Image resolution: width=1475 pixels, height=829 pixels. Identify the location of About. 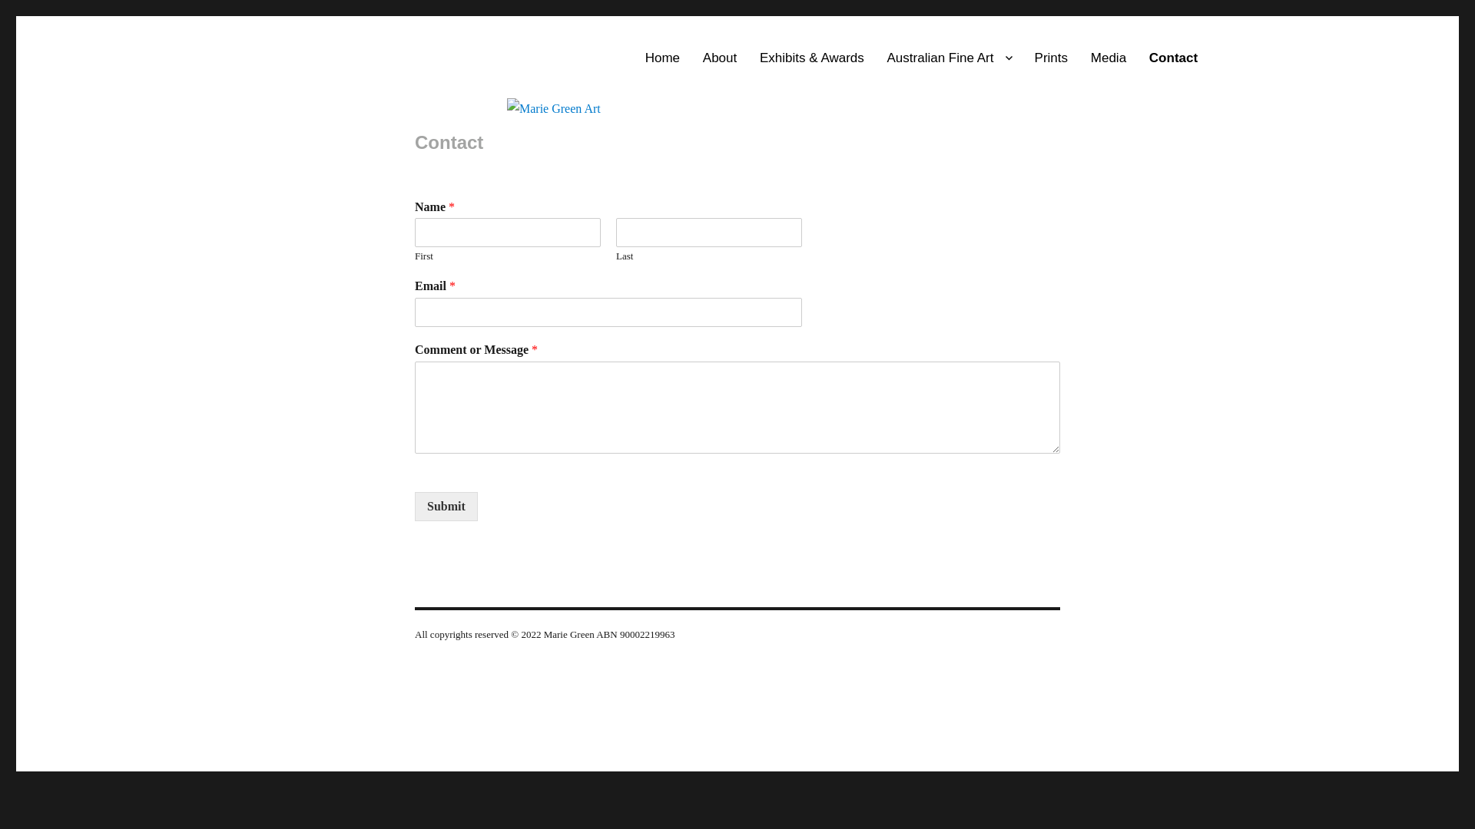
(720, 58).